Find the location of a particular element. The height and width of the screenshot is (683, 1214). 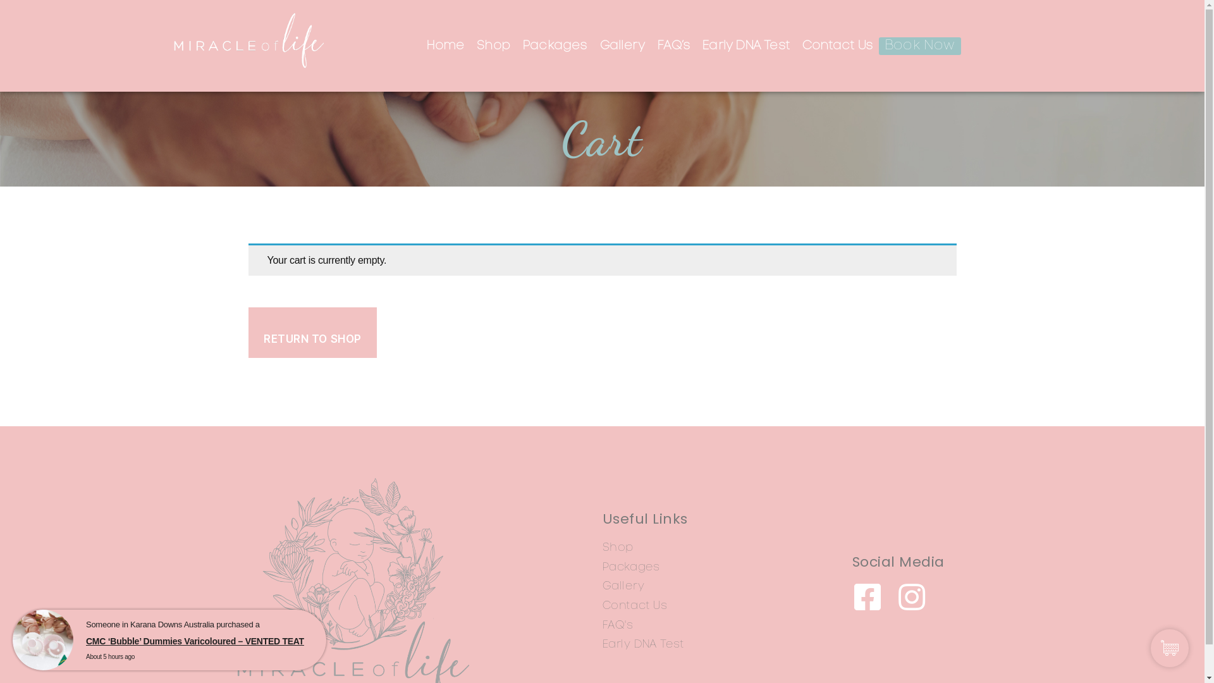

Contact Us is located at coordinates (837, 46).